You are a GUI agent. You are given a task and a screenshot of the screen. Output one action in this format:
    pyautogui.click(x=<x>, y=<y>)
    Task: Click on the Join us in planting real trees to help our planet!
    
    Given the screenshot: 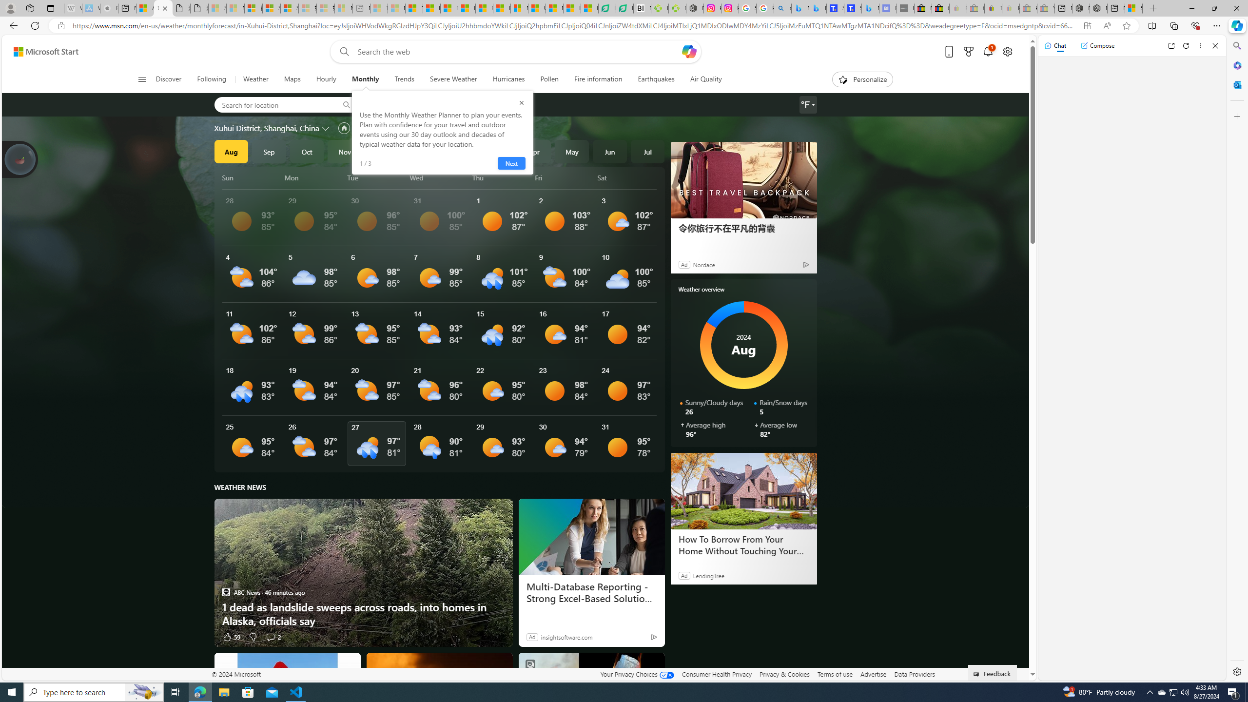 What is the action you would take?
    pyautogui.click(x=20, y=158)
    